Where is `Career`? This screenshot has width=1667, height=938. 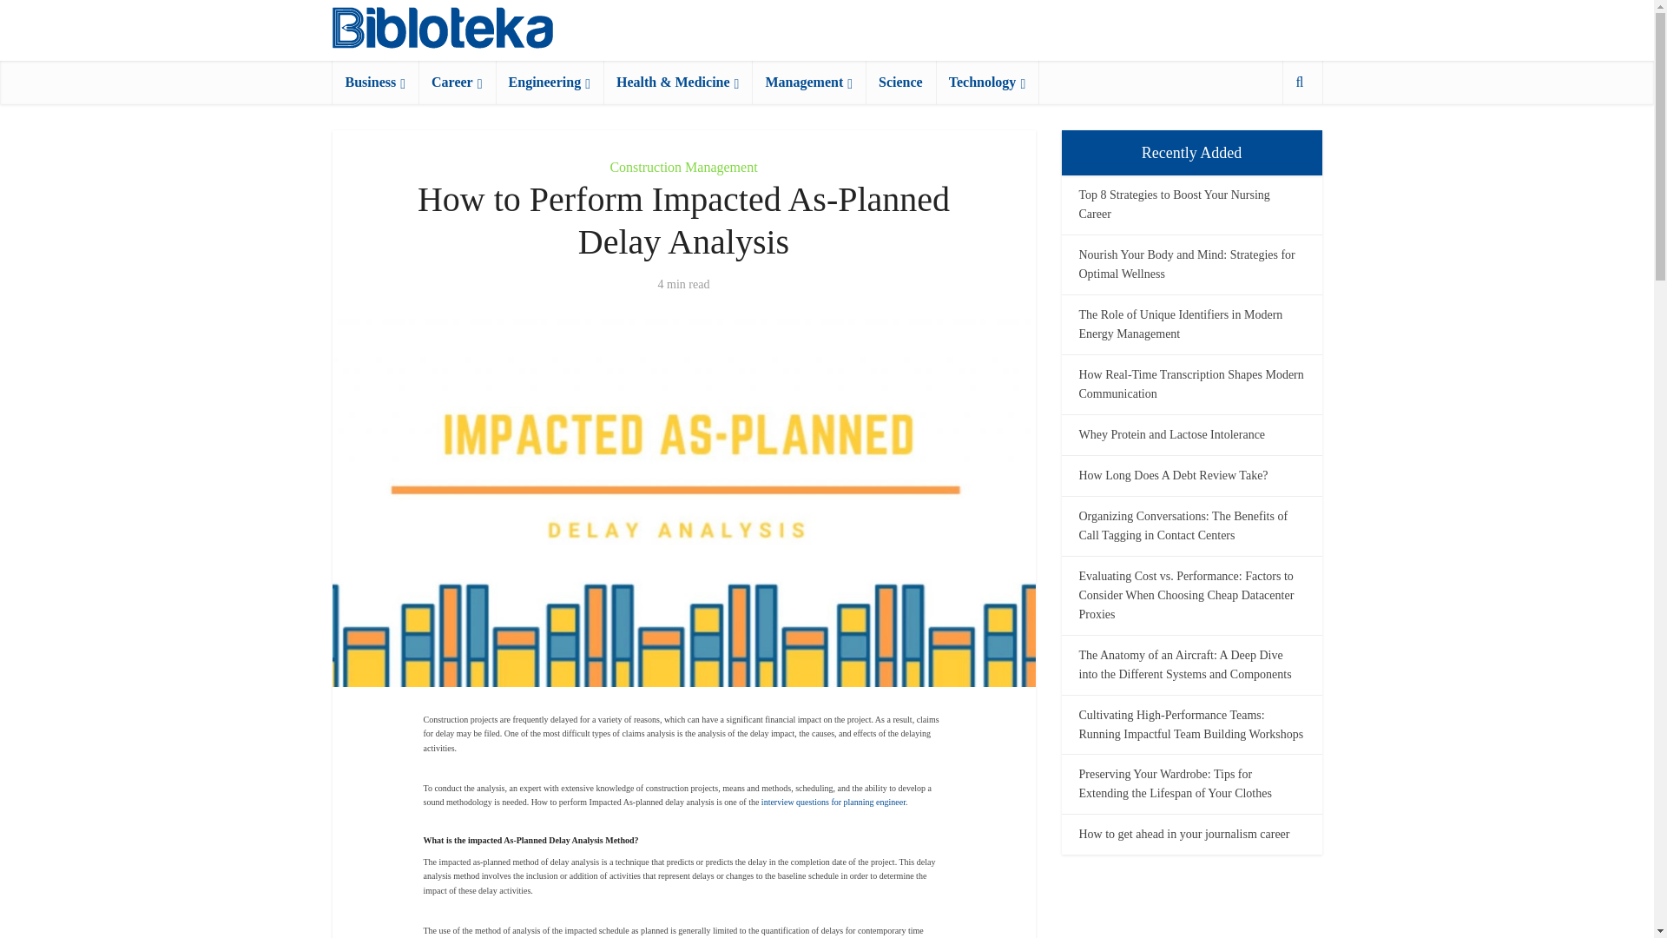
Career is located at coordinates (457, 82).